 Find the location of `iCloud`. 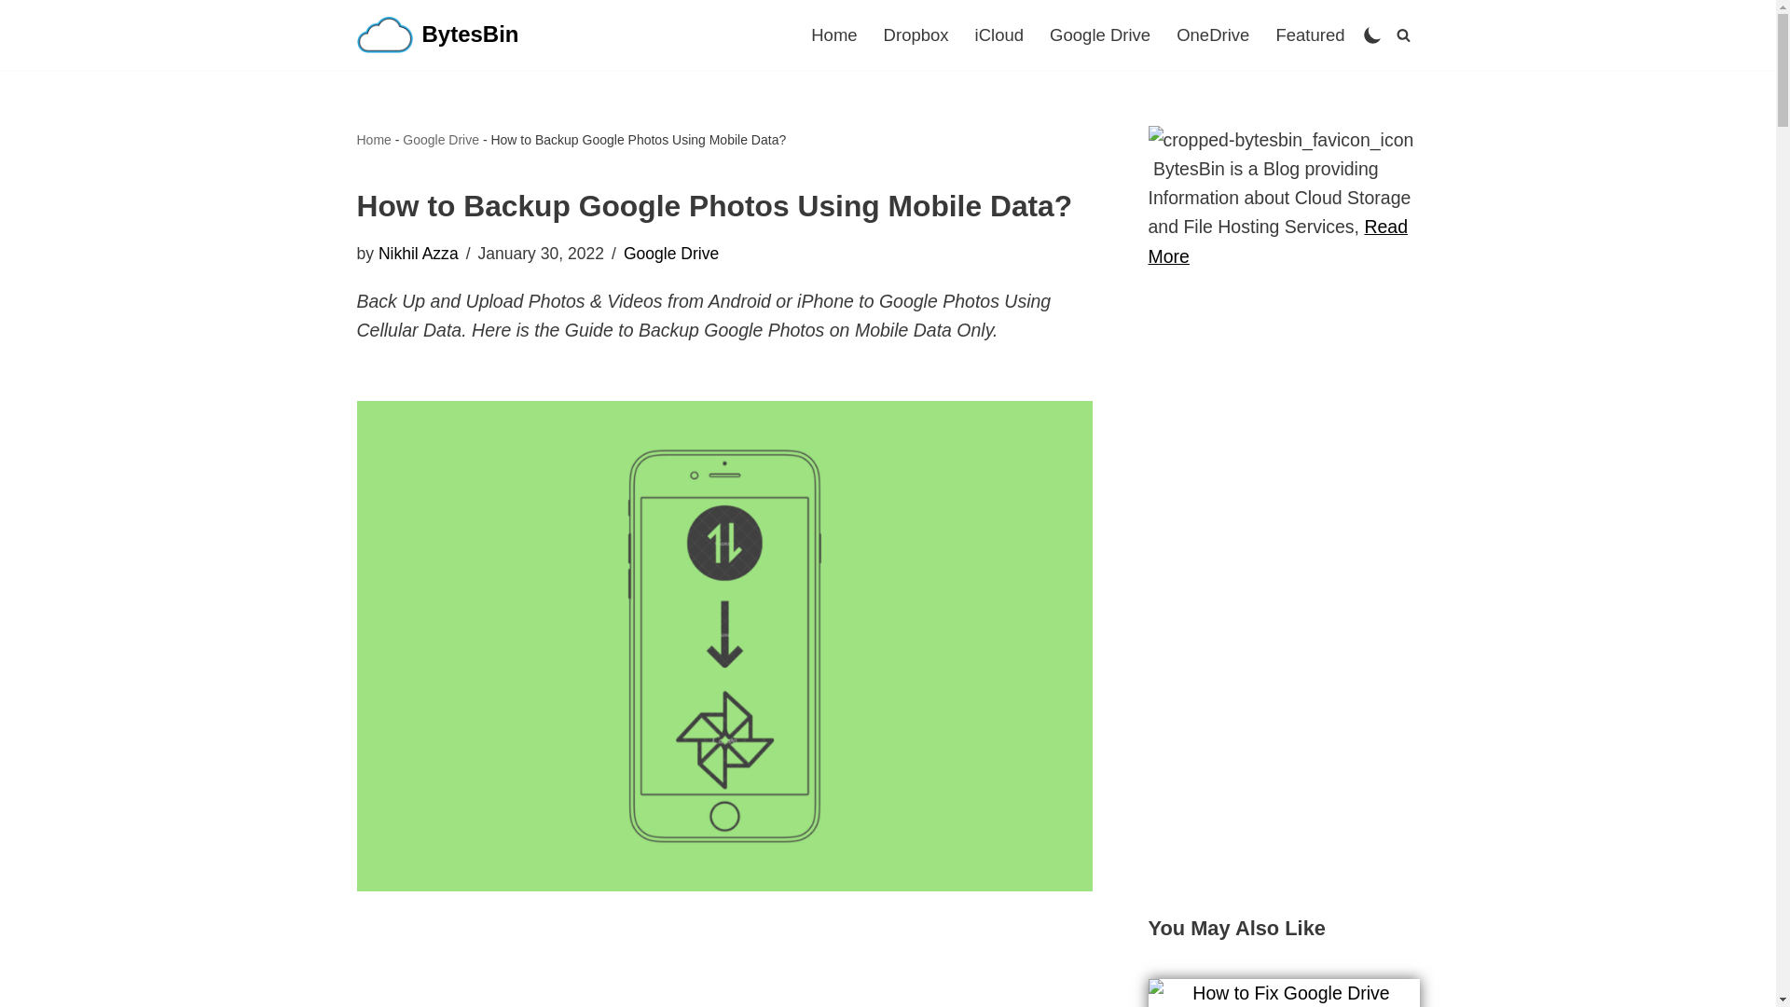

iCloud is located at coordinates (999, 34).